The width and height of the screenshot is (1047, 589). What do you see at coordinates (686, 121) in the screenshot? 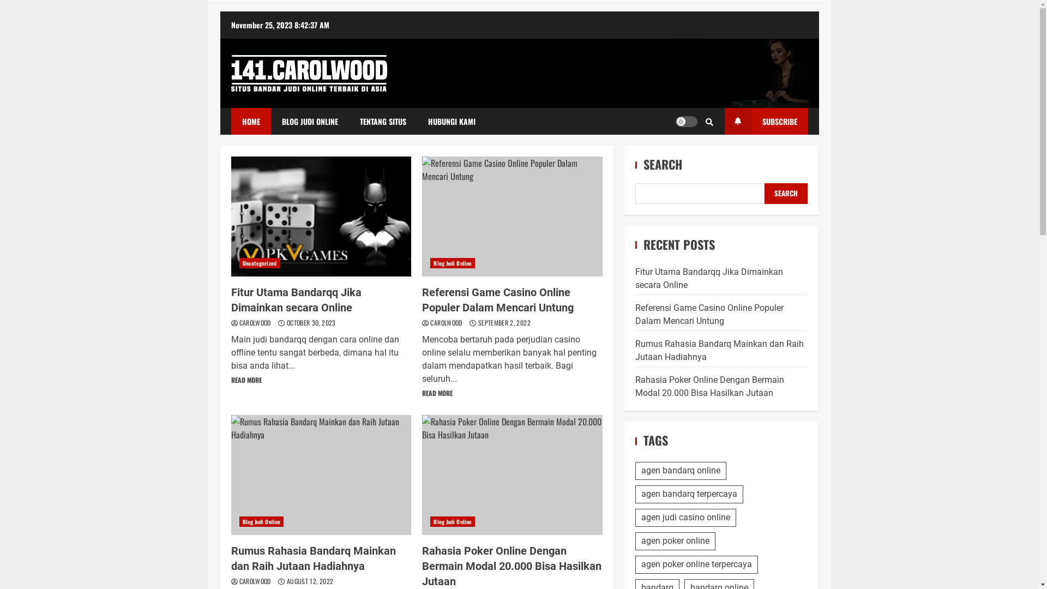
I see `Light/Dark Button` at bounding box center [686, 121].